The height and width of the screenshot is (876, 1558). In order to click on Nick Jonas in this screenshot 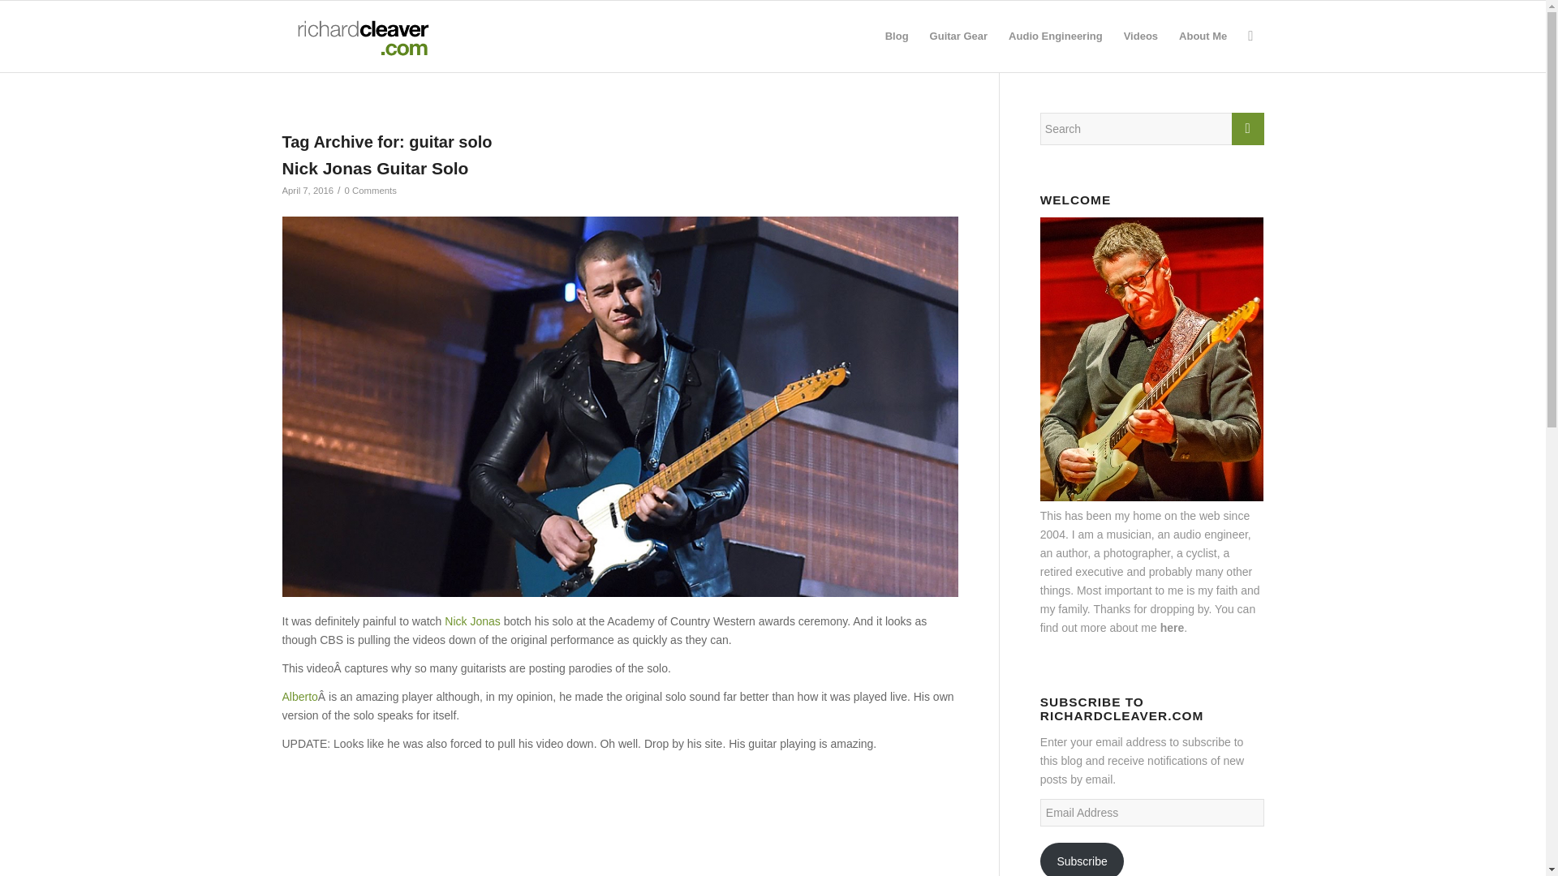, I will do `click(472, 621)`.